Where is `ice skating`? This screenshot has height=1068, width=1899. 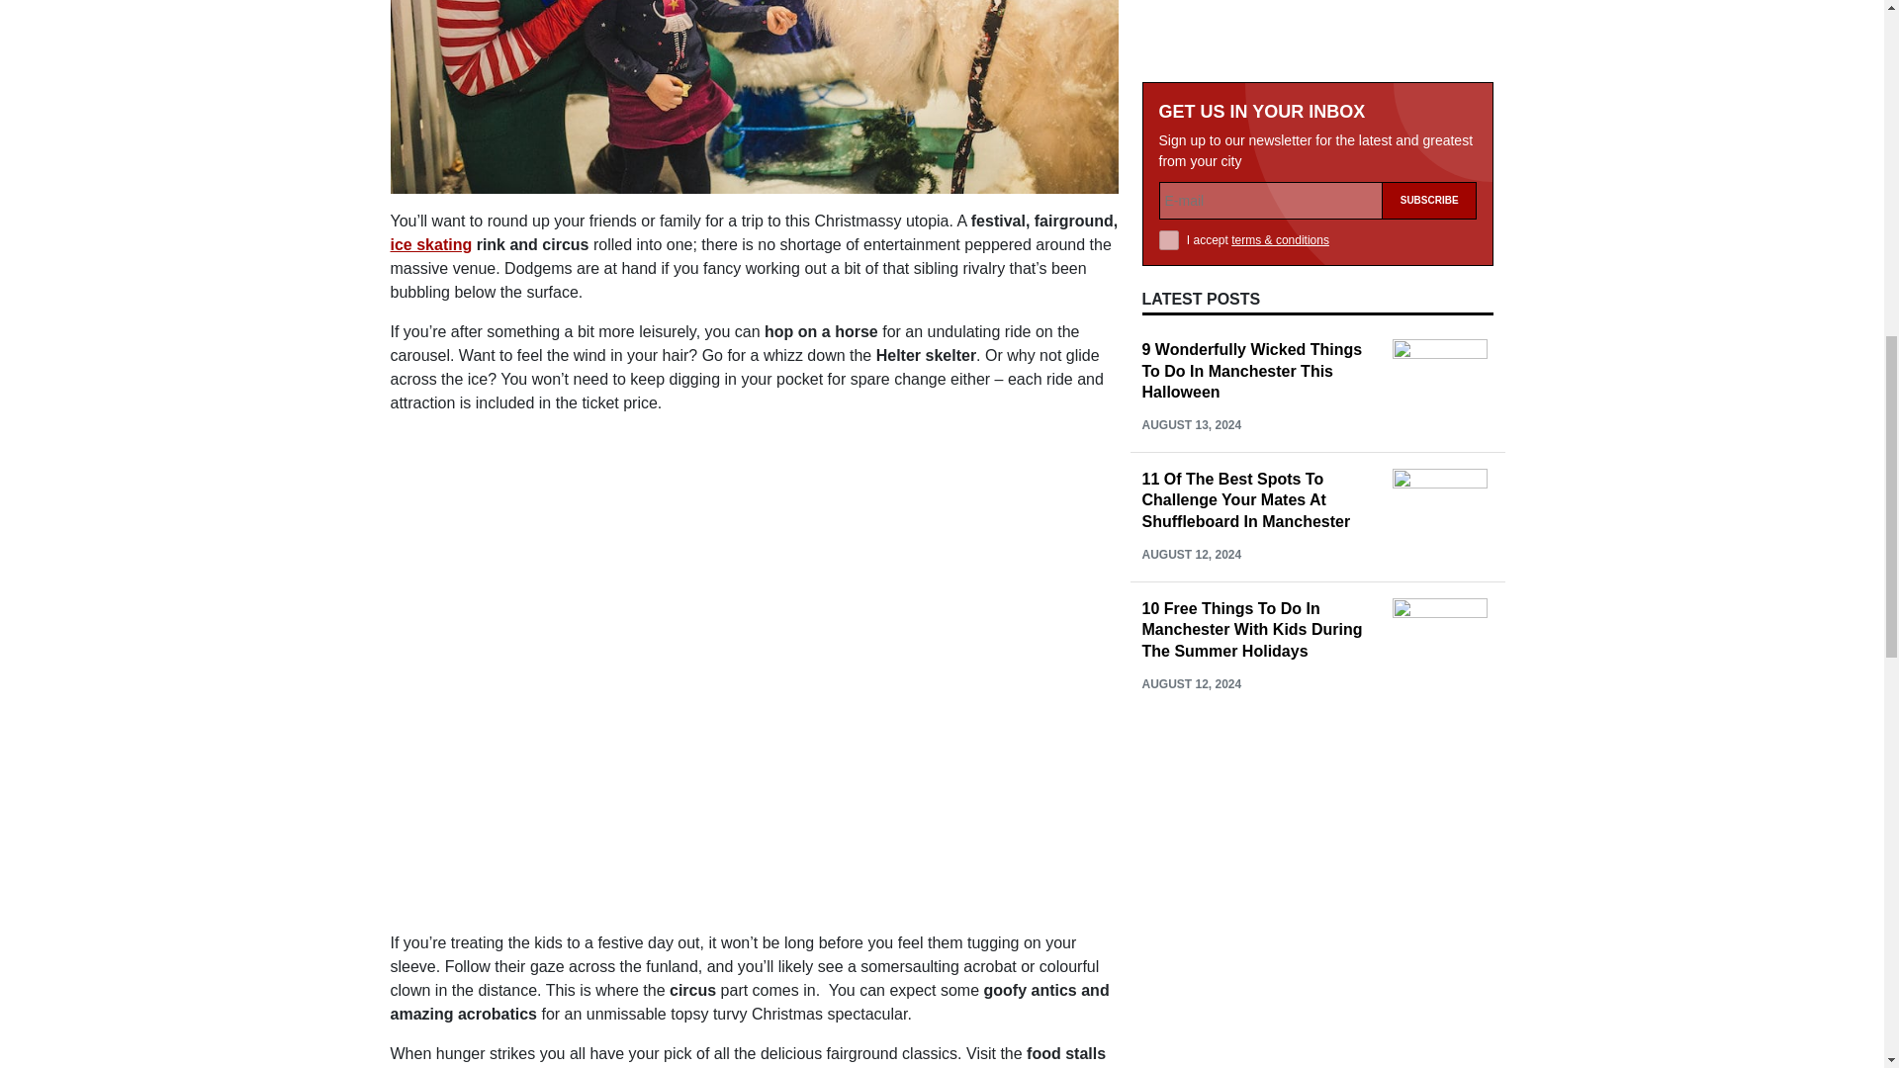 ice skating is located at coordinates (429, 243).